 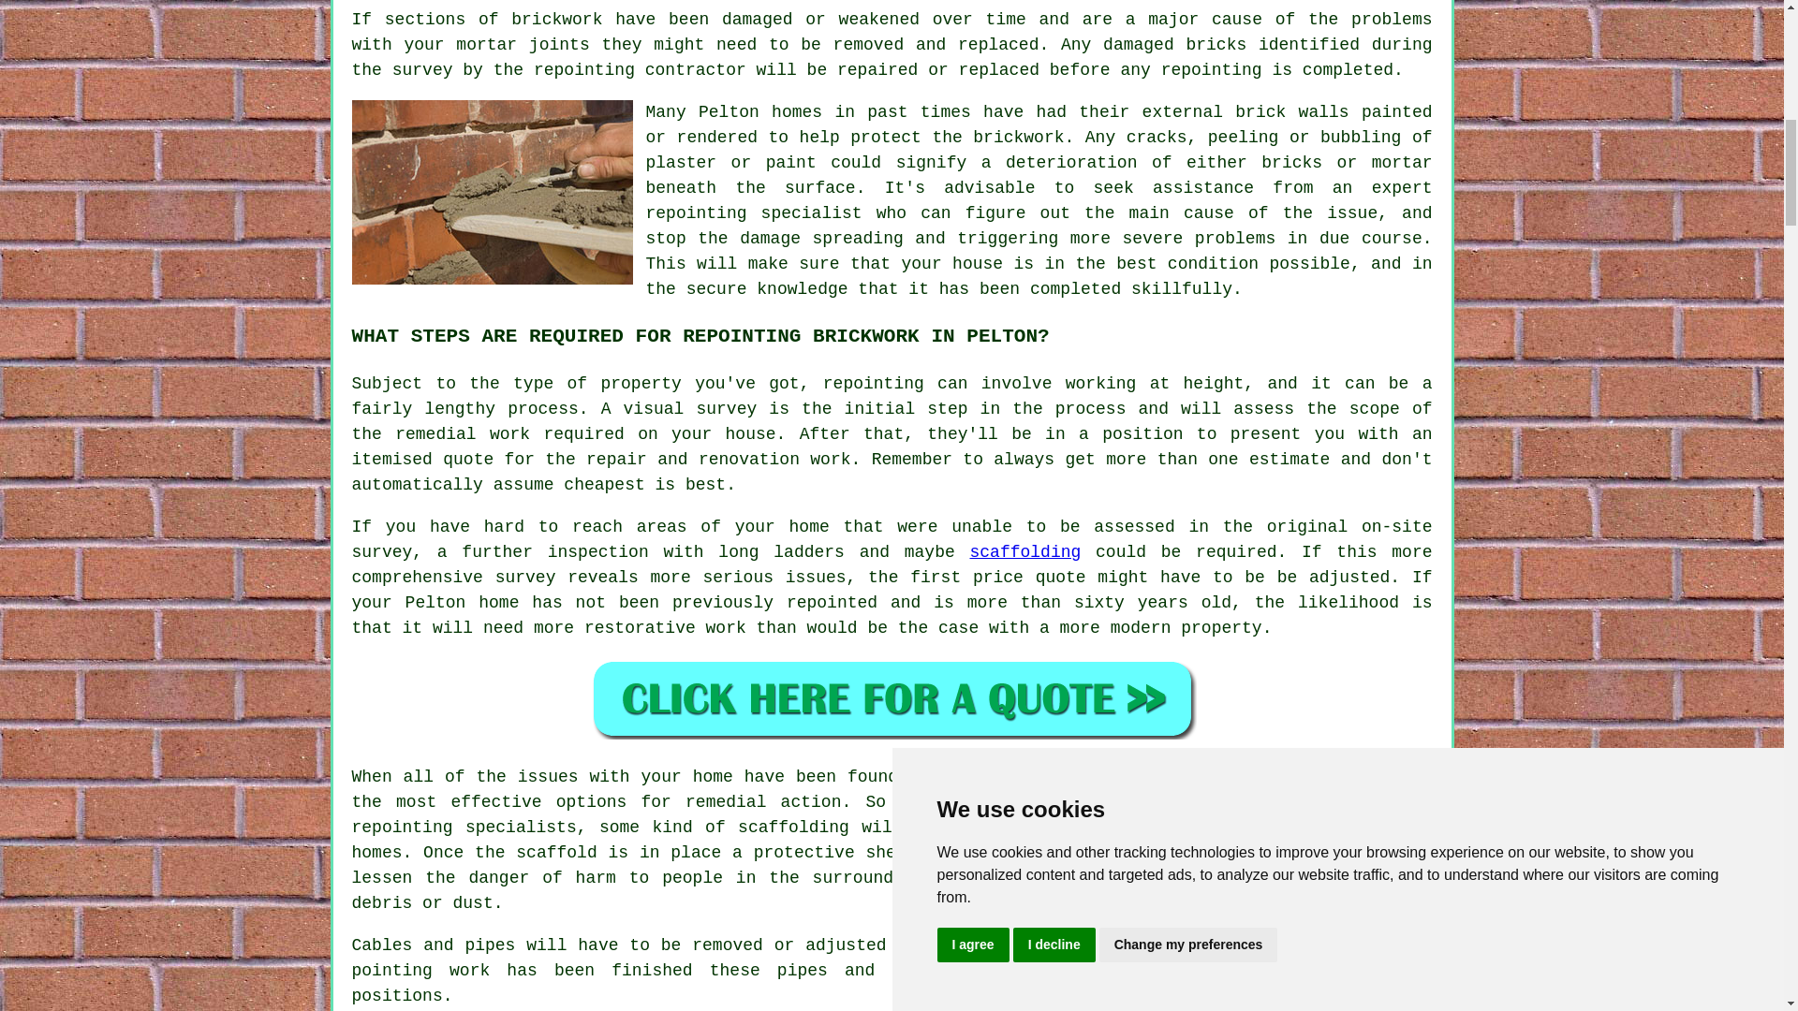 What do you see at coordinates (873, 384) in the screenshot?
I see `repointing` at bounding box center [873, 384].